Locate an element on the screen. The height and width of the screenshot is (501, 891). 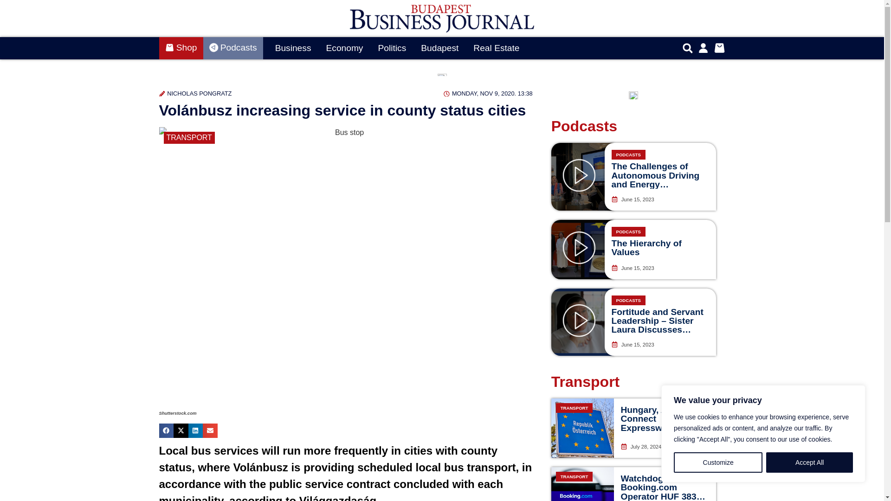
Shop is located at coordinates (181, 48).